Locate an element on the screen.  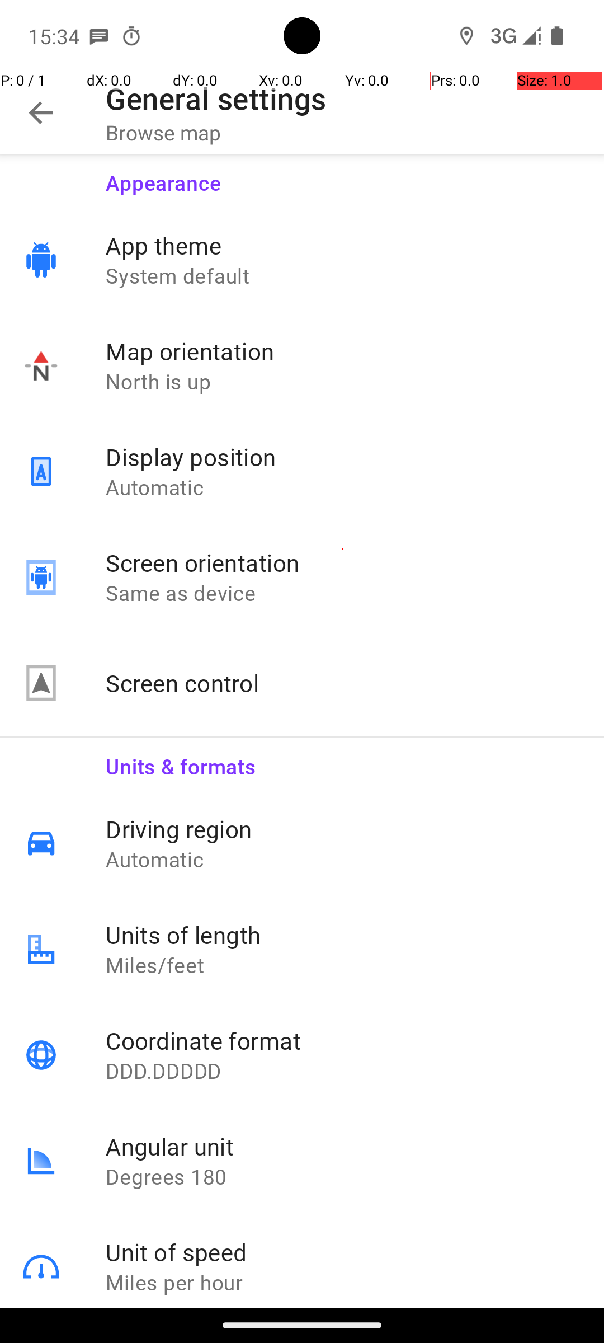
Miles per hour is located at coordinates (343, 1283).